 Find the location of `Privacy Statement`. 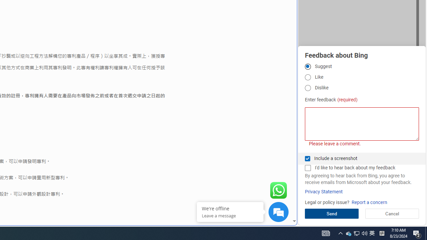

Privacy Statement is located at coordinates (324, 192).